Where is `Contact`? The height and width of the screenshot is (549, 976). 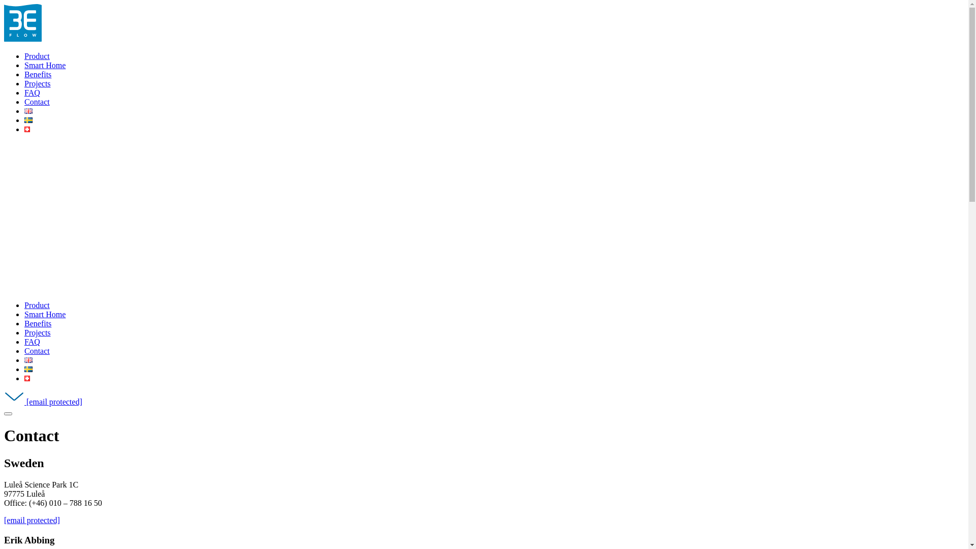
Contact is located at coordinates (37, 351).